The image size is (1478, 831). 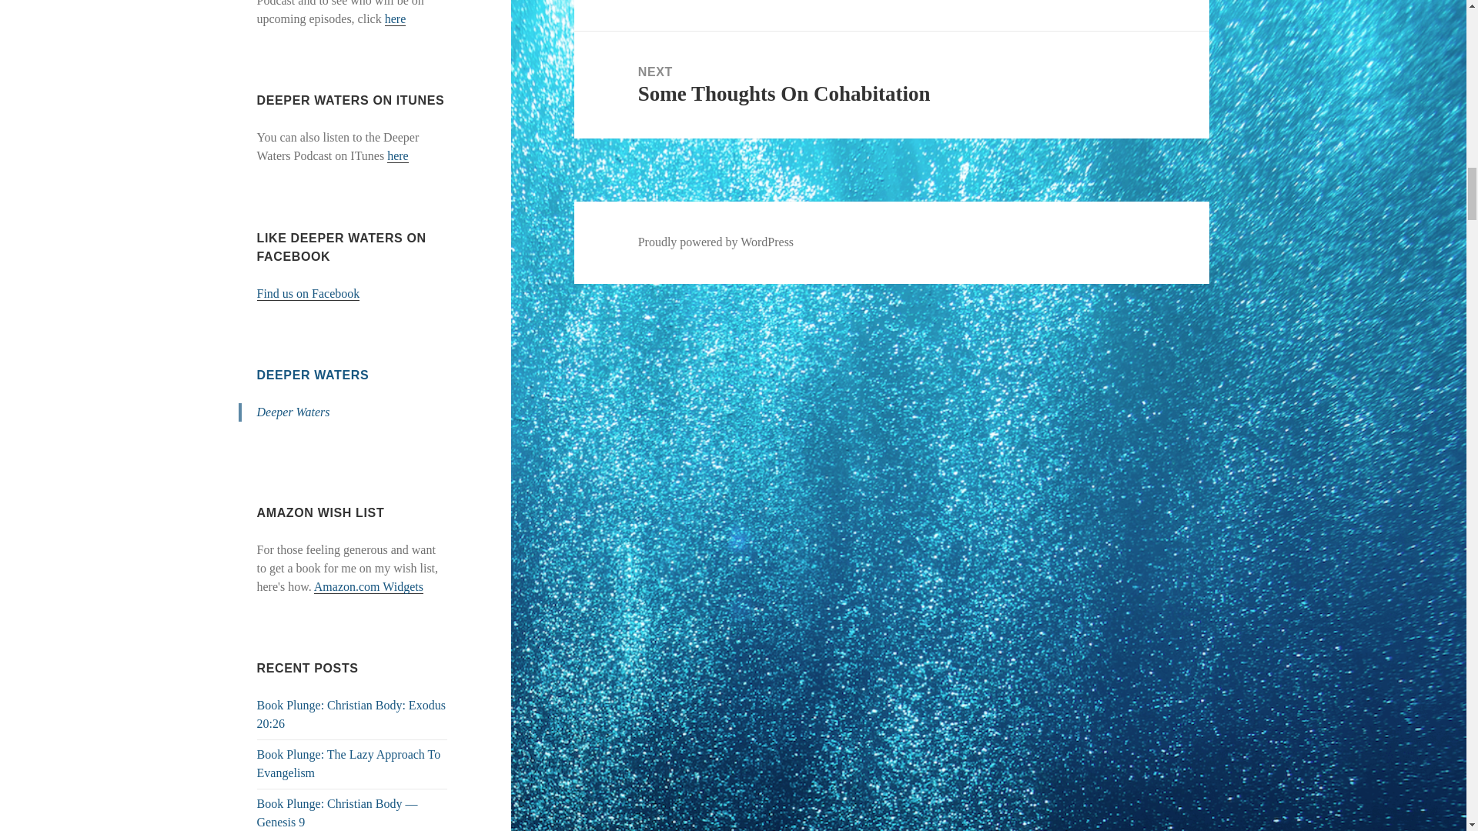 I want to click on here, so click(x=396, y=18).